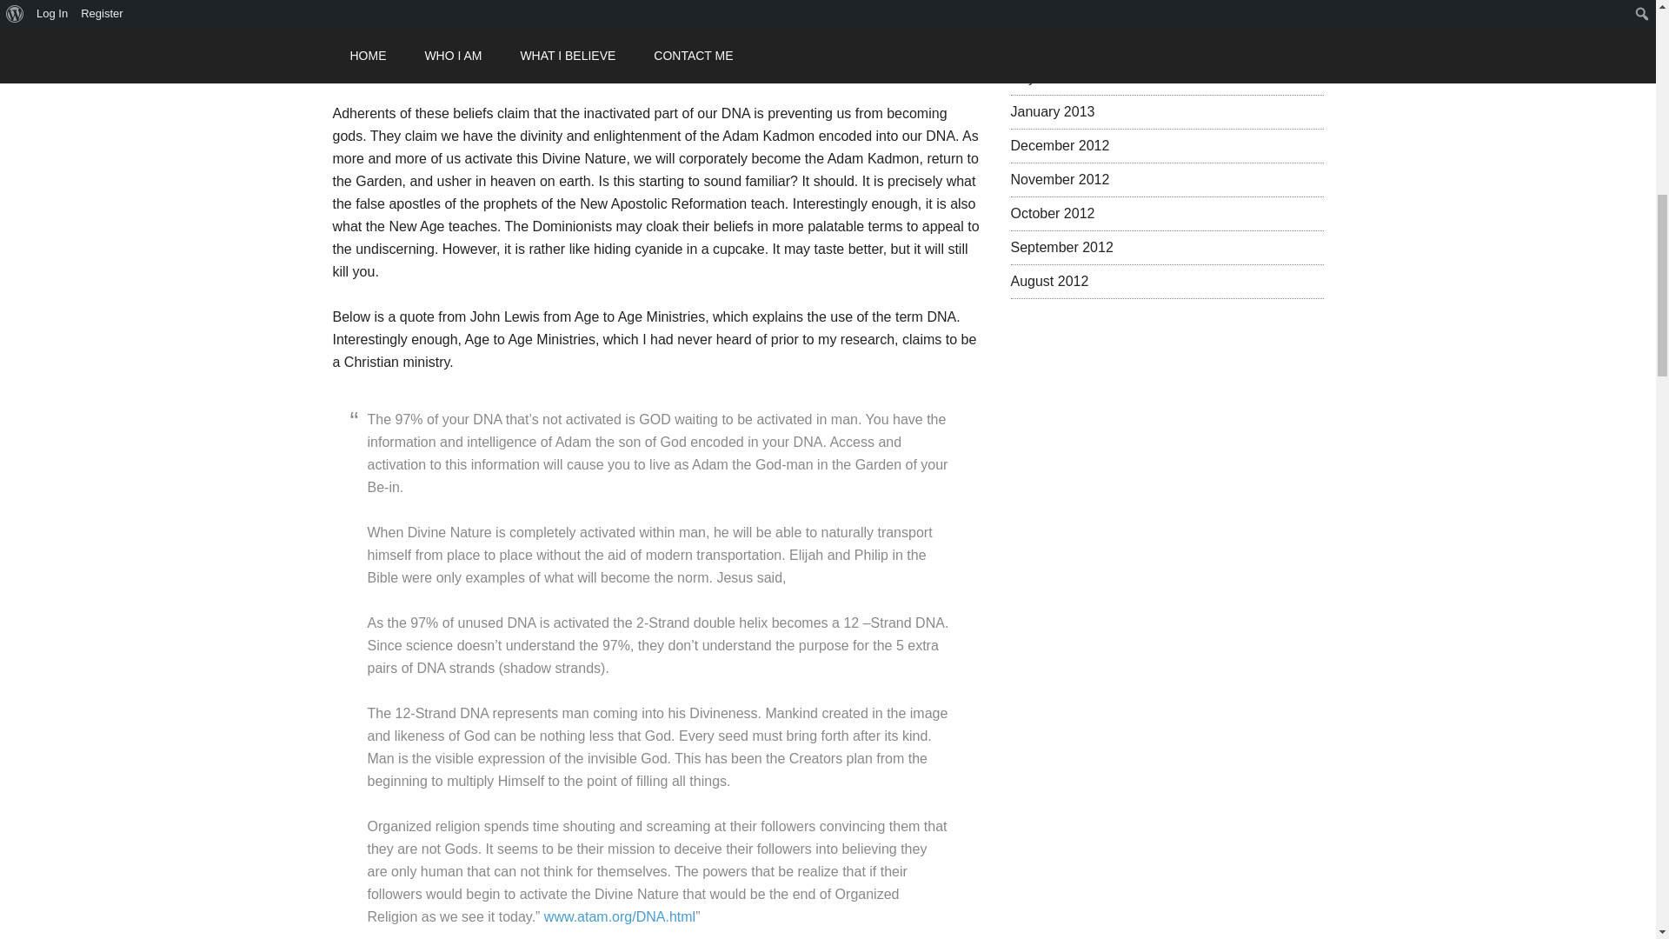  What do you see at coordinates (1040, 78) in the screenshot?
I see `July 2015` at bounding box center [1040, 78].